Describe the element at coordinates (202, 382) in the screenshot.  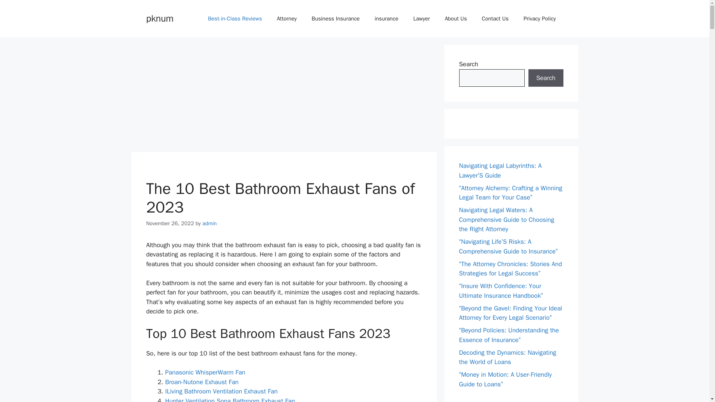
I see `Broan-Nutone Exhaust Fan` at that location.